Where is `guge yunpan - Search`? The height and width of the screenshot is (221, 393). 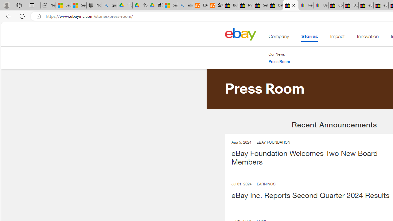
guge yunpan - Search is located at coordinates (109, 6).